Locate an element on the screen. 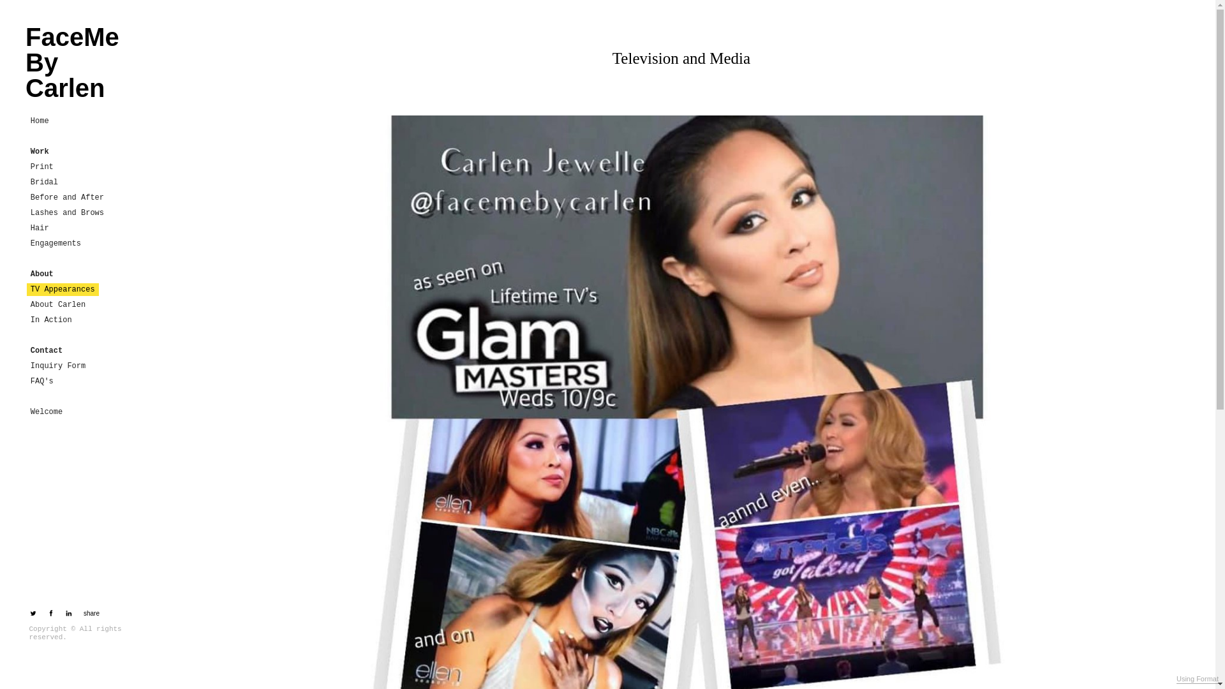 Image resolution: width=1225 pixels, height=689 pixels. Hair is located at coordinates (40, 228).